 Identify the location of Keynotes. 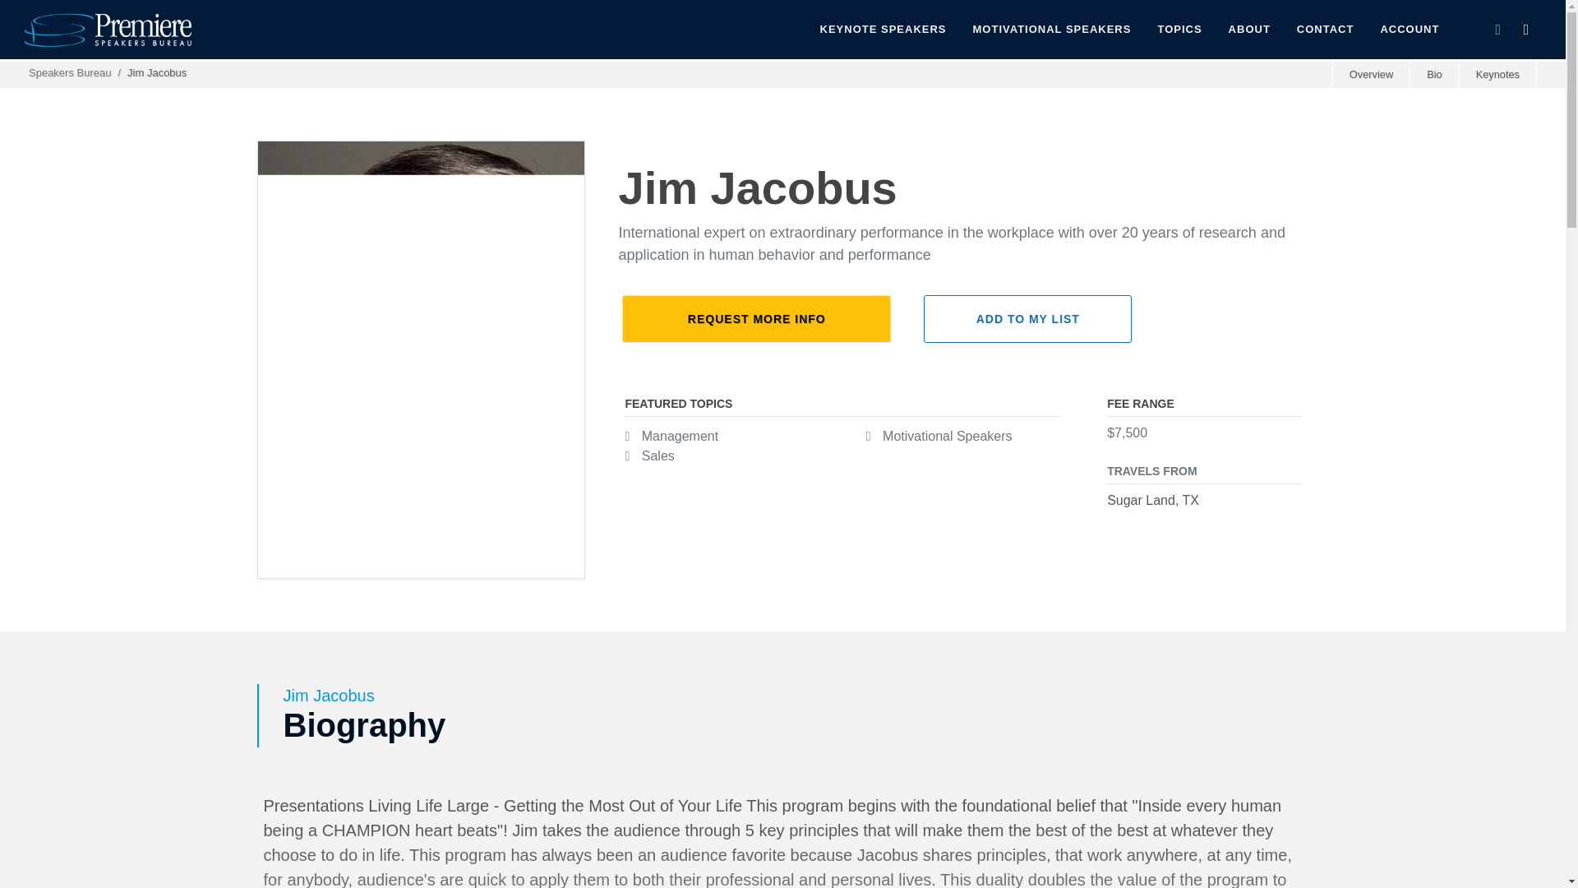
(1497, 74).